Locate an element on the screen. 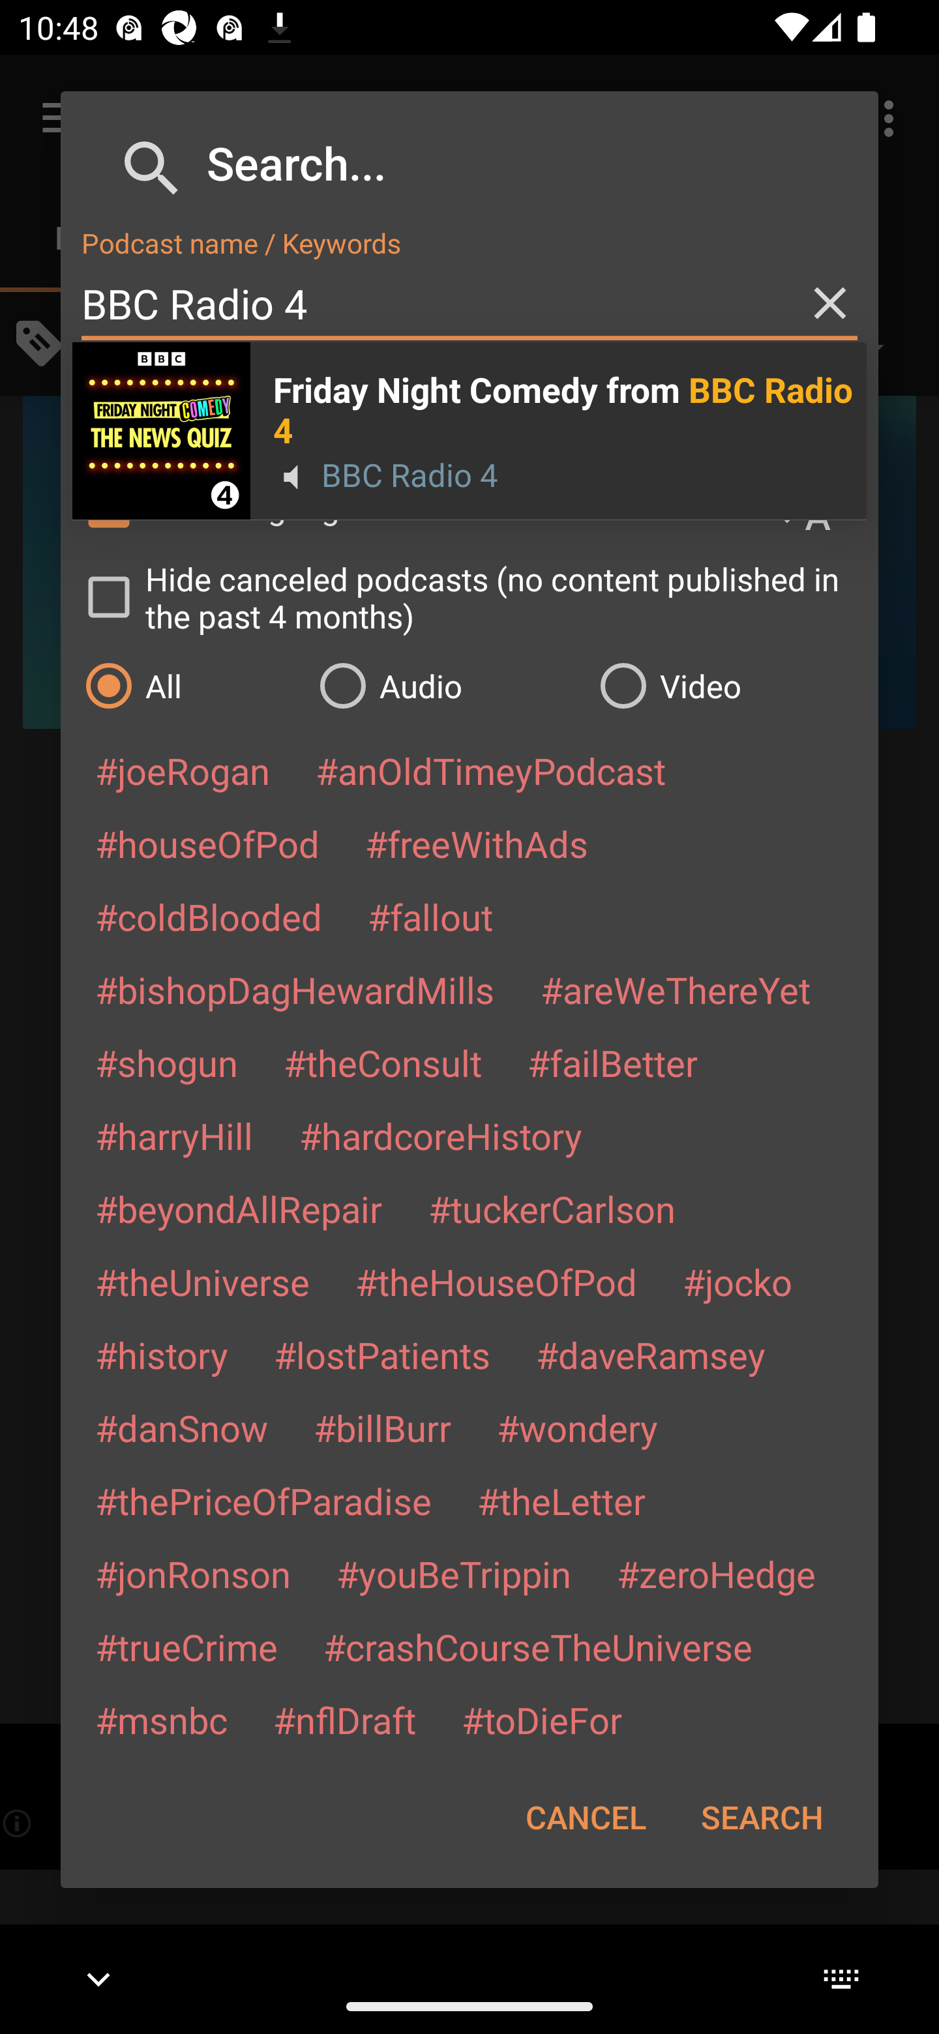 Image resolution: width=939 pixels, height=2034 pixels. SEARCH is located at coordinates (762, 1817).